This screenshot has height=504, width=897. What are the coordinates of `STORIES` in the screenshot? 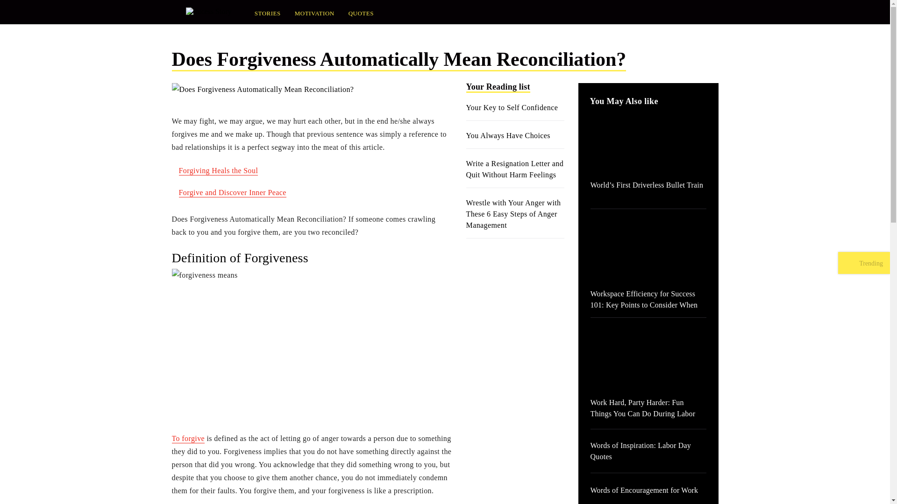 It's located at (267, 13).